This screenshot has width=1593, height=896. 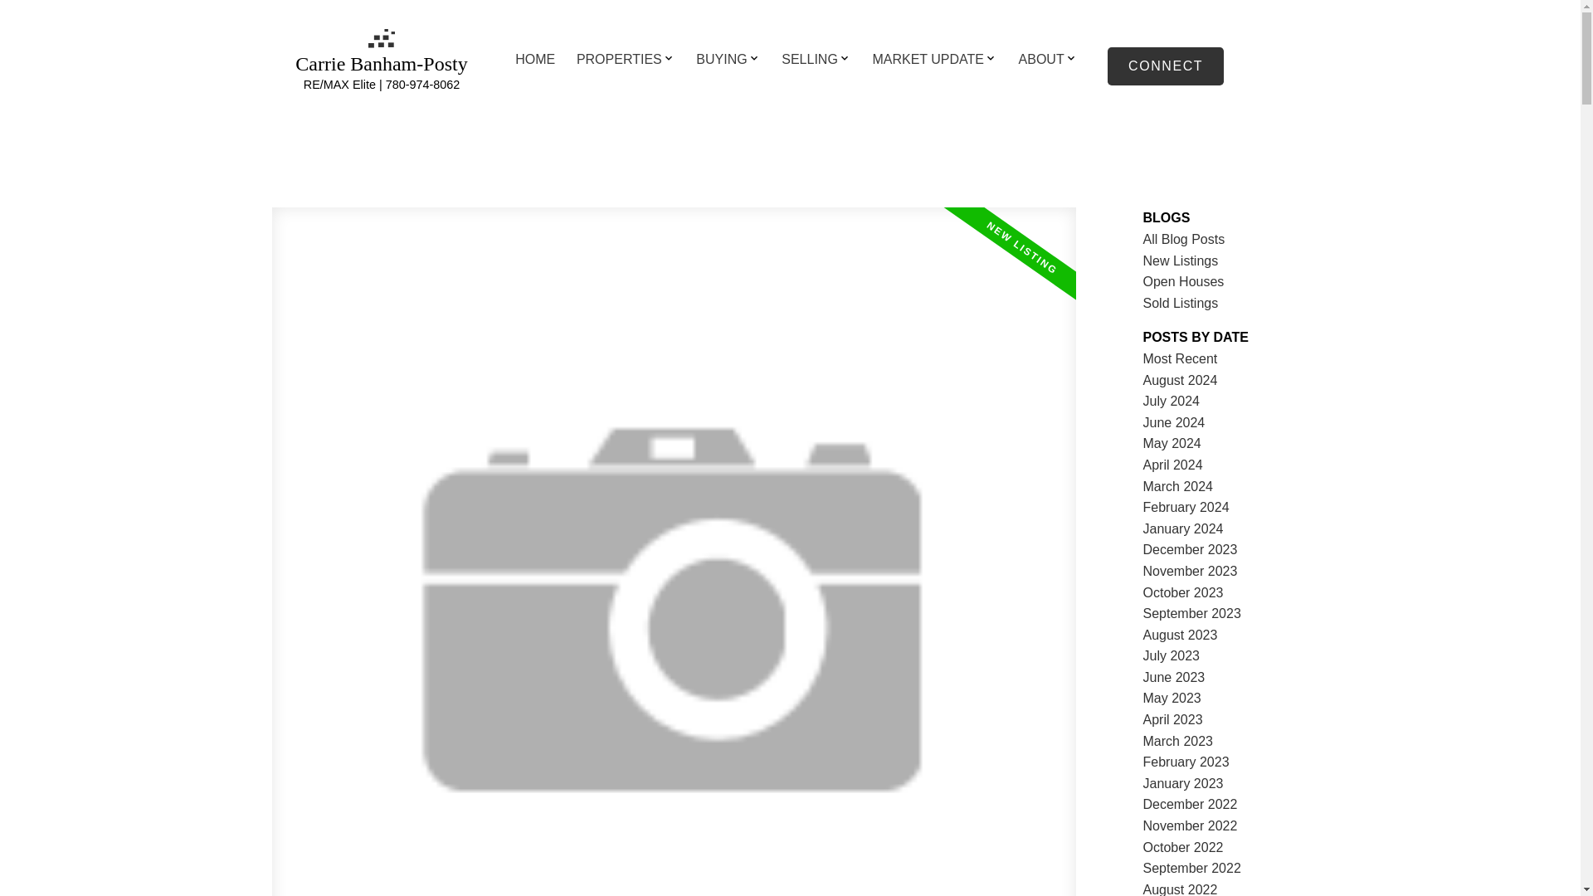 What do you see at coordinates (1186, 506) in the screenshot?
I see `February 2024` at bounding box center [1186, 506].